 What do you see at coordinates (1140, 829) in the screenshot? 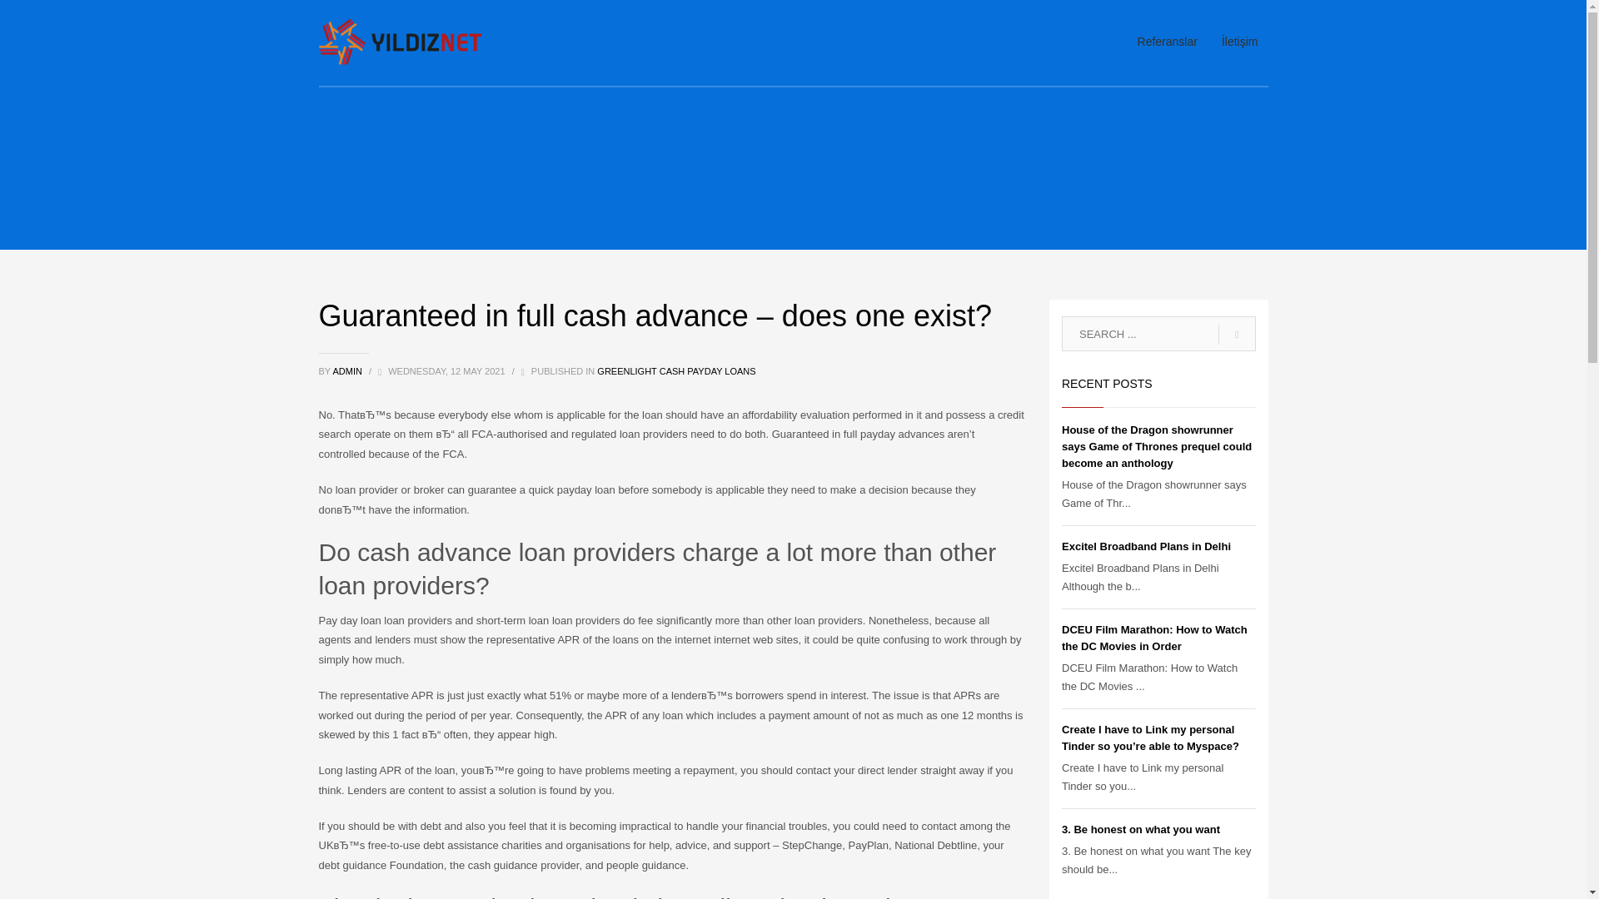
I see `3. Be honest on what you want` at bounding box center [1140, 829].